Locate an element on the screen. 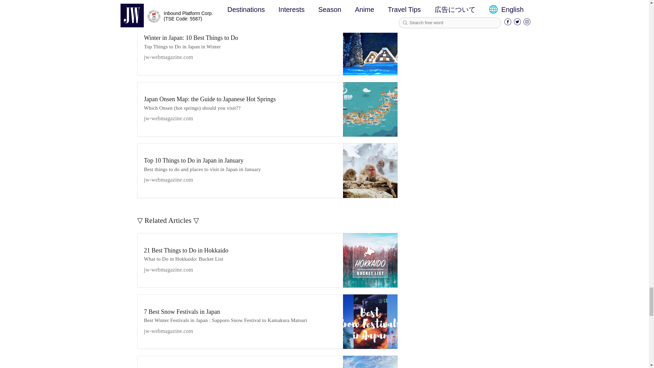 This screenshot has height=368, width=654. Winter in Japan: 10 Best Things to Do is located at coordinates (370, 48).